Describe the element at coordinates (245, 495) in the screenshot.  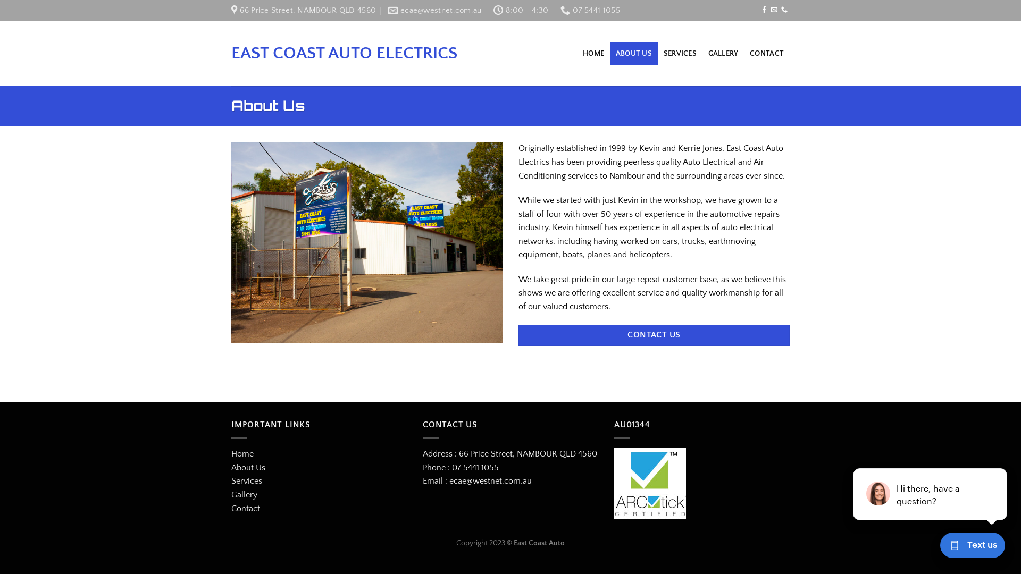
I see `Gallery` at that location.